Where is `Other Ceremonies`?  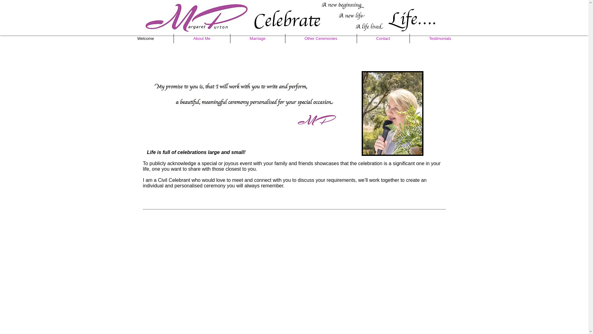
Other Ceremonies is located at coordinates (321, 39).